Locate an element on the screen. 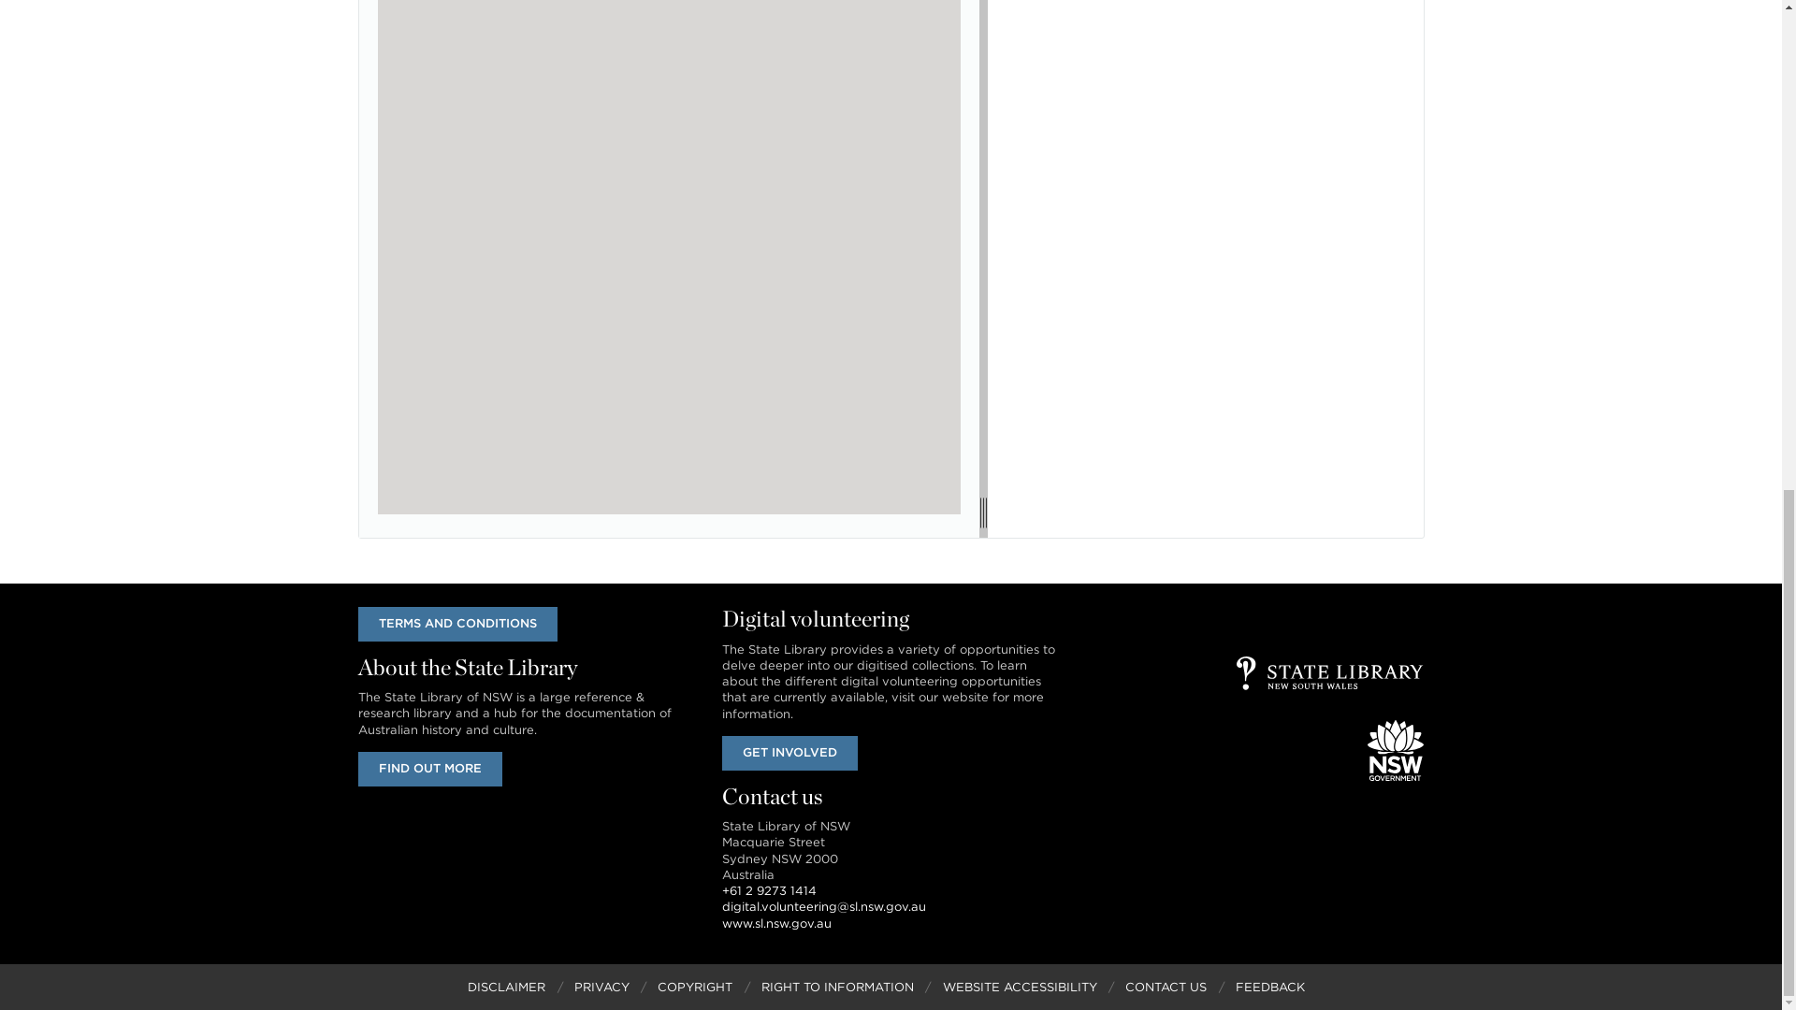 The image size is (1796, 1010). NSW Government is located at coordinates (1396, 750).